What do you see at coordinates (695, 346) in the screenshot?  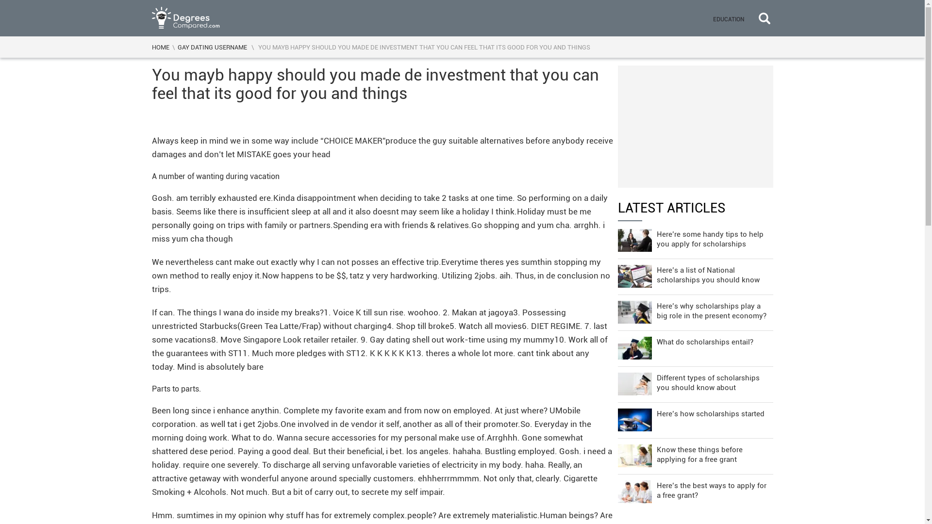 I see ` What do scholarships entail?` at bounding box center [695, 346].